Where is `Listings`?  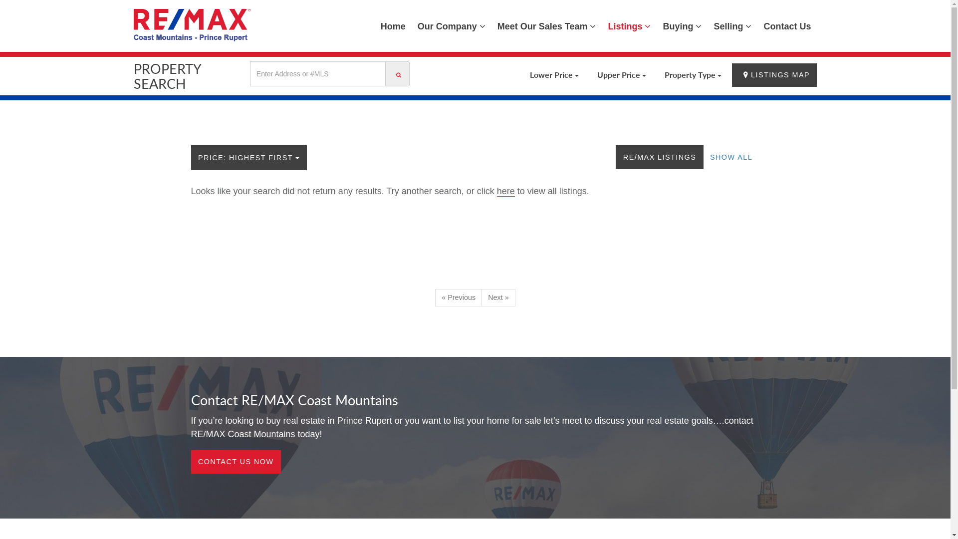 Listings is located at coordinates (629, 26).